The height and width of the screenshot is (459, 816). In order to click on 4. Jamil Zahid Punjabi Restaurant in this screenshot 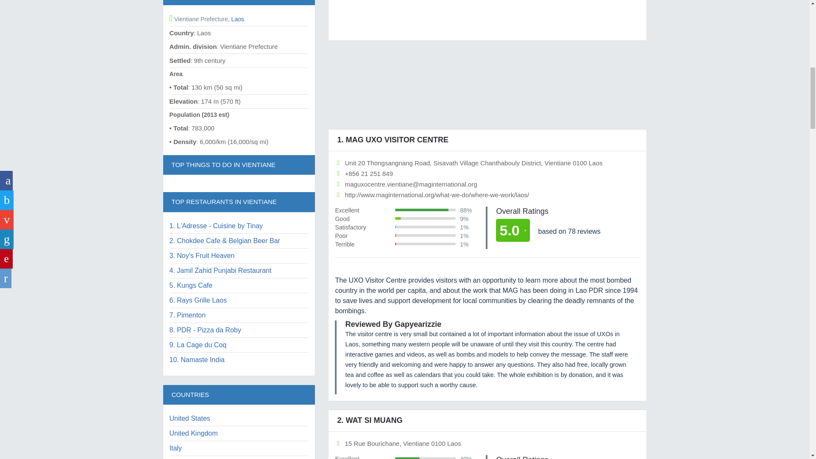, I will do `click(220, 270)`.